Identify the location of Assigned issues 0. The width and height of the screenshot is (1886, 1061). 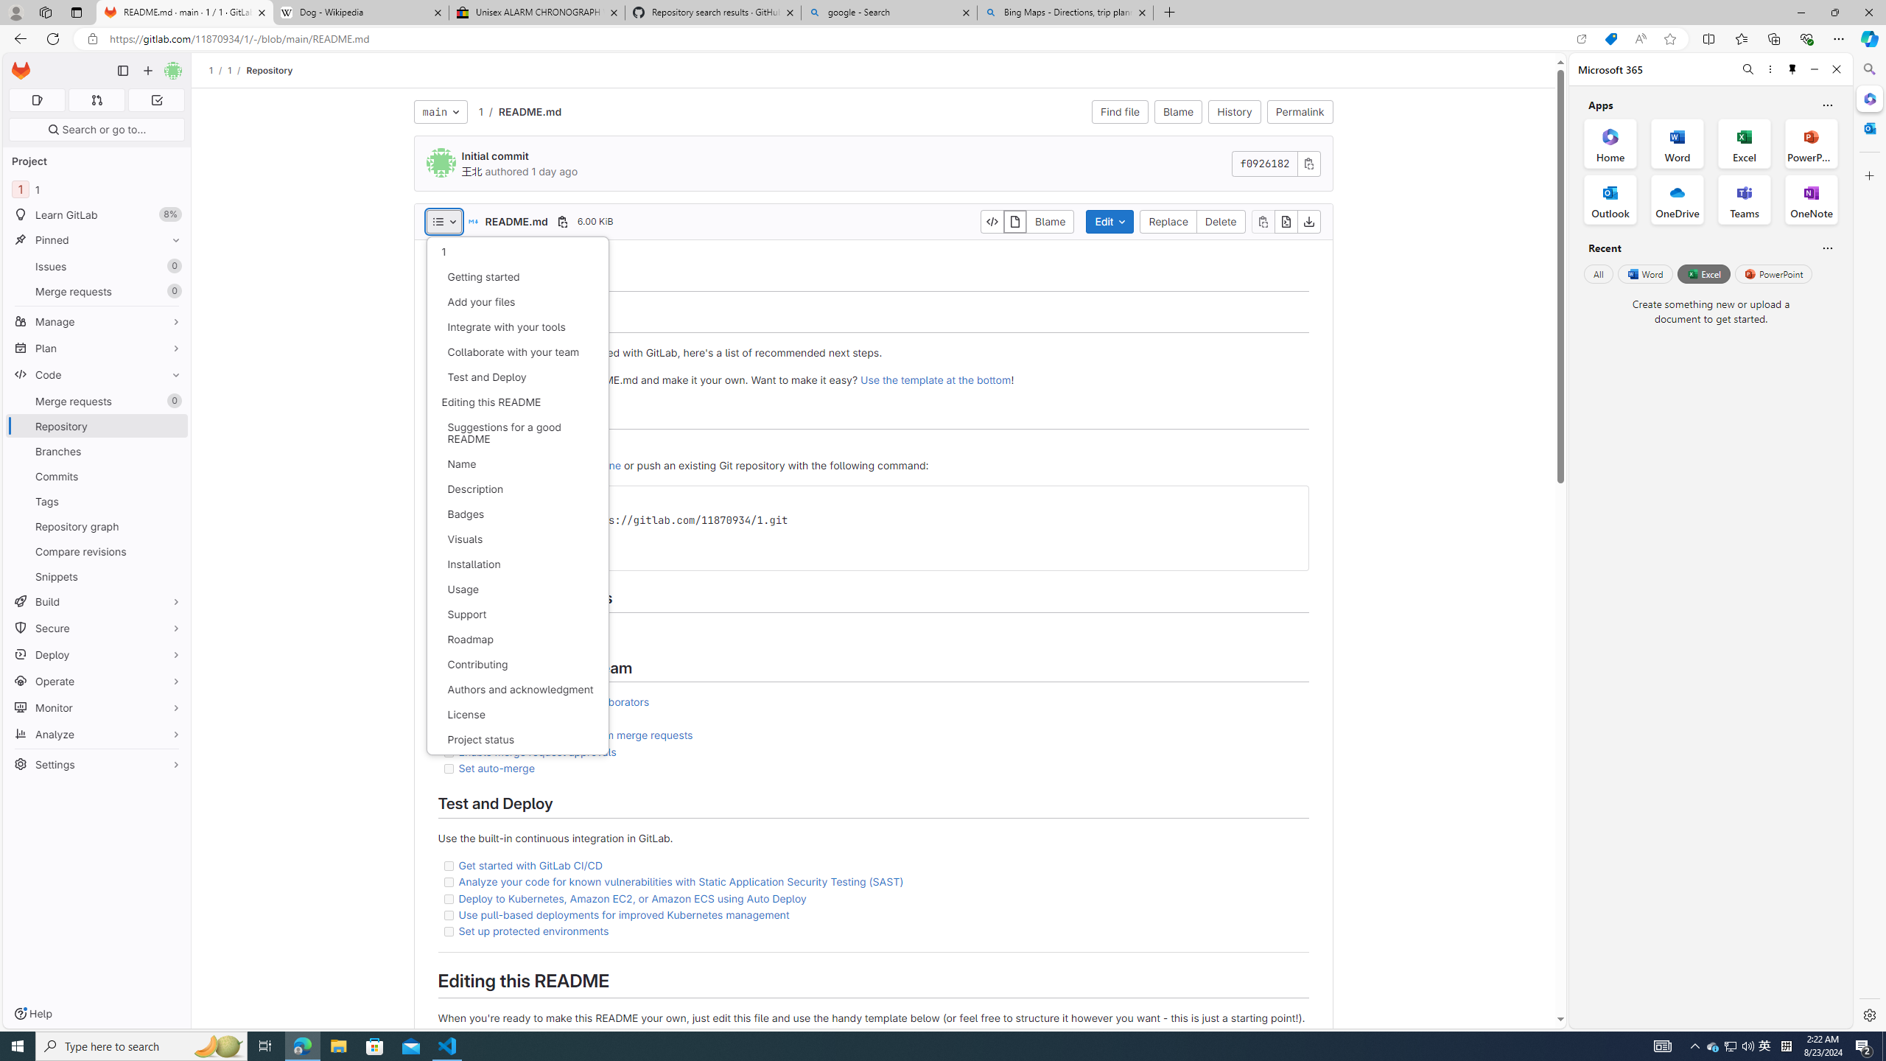
(37, 100).